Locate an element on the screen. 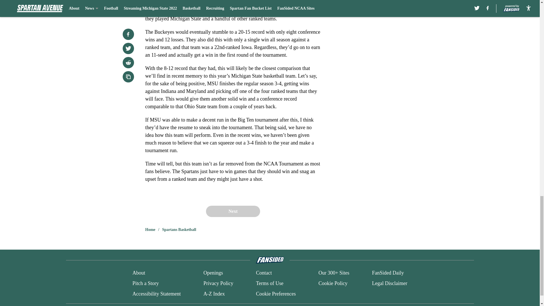 This screenshot has width=544, height=306. Contact is located at coordinates (263, 273).